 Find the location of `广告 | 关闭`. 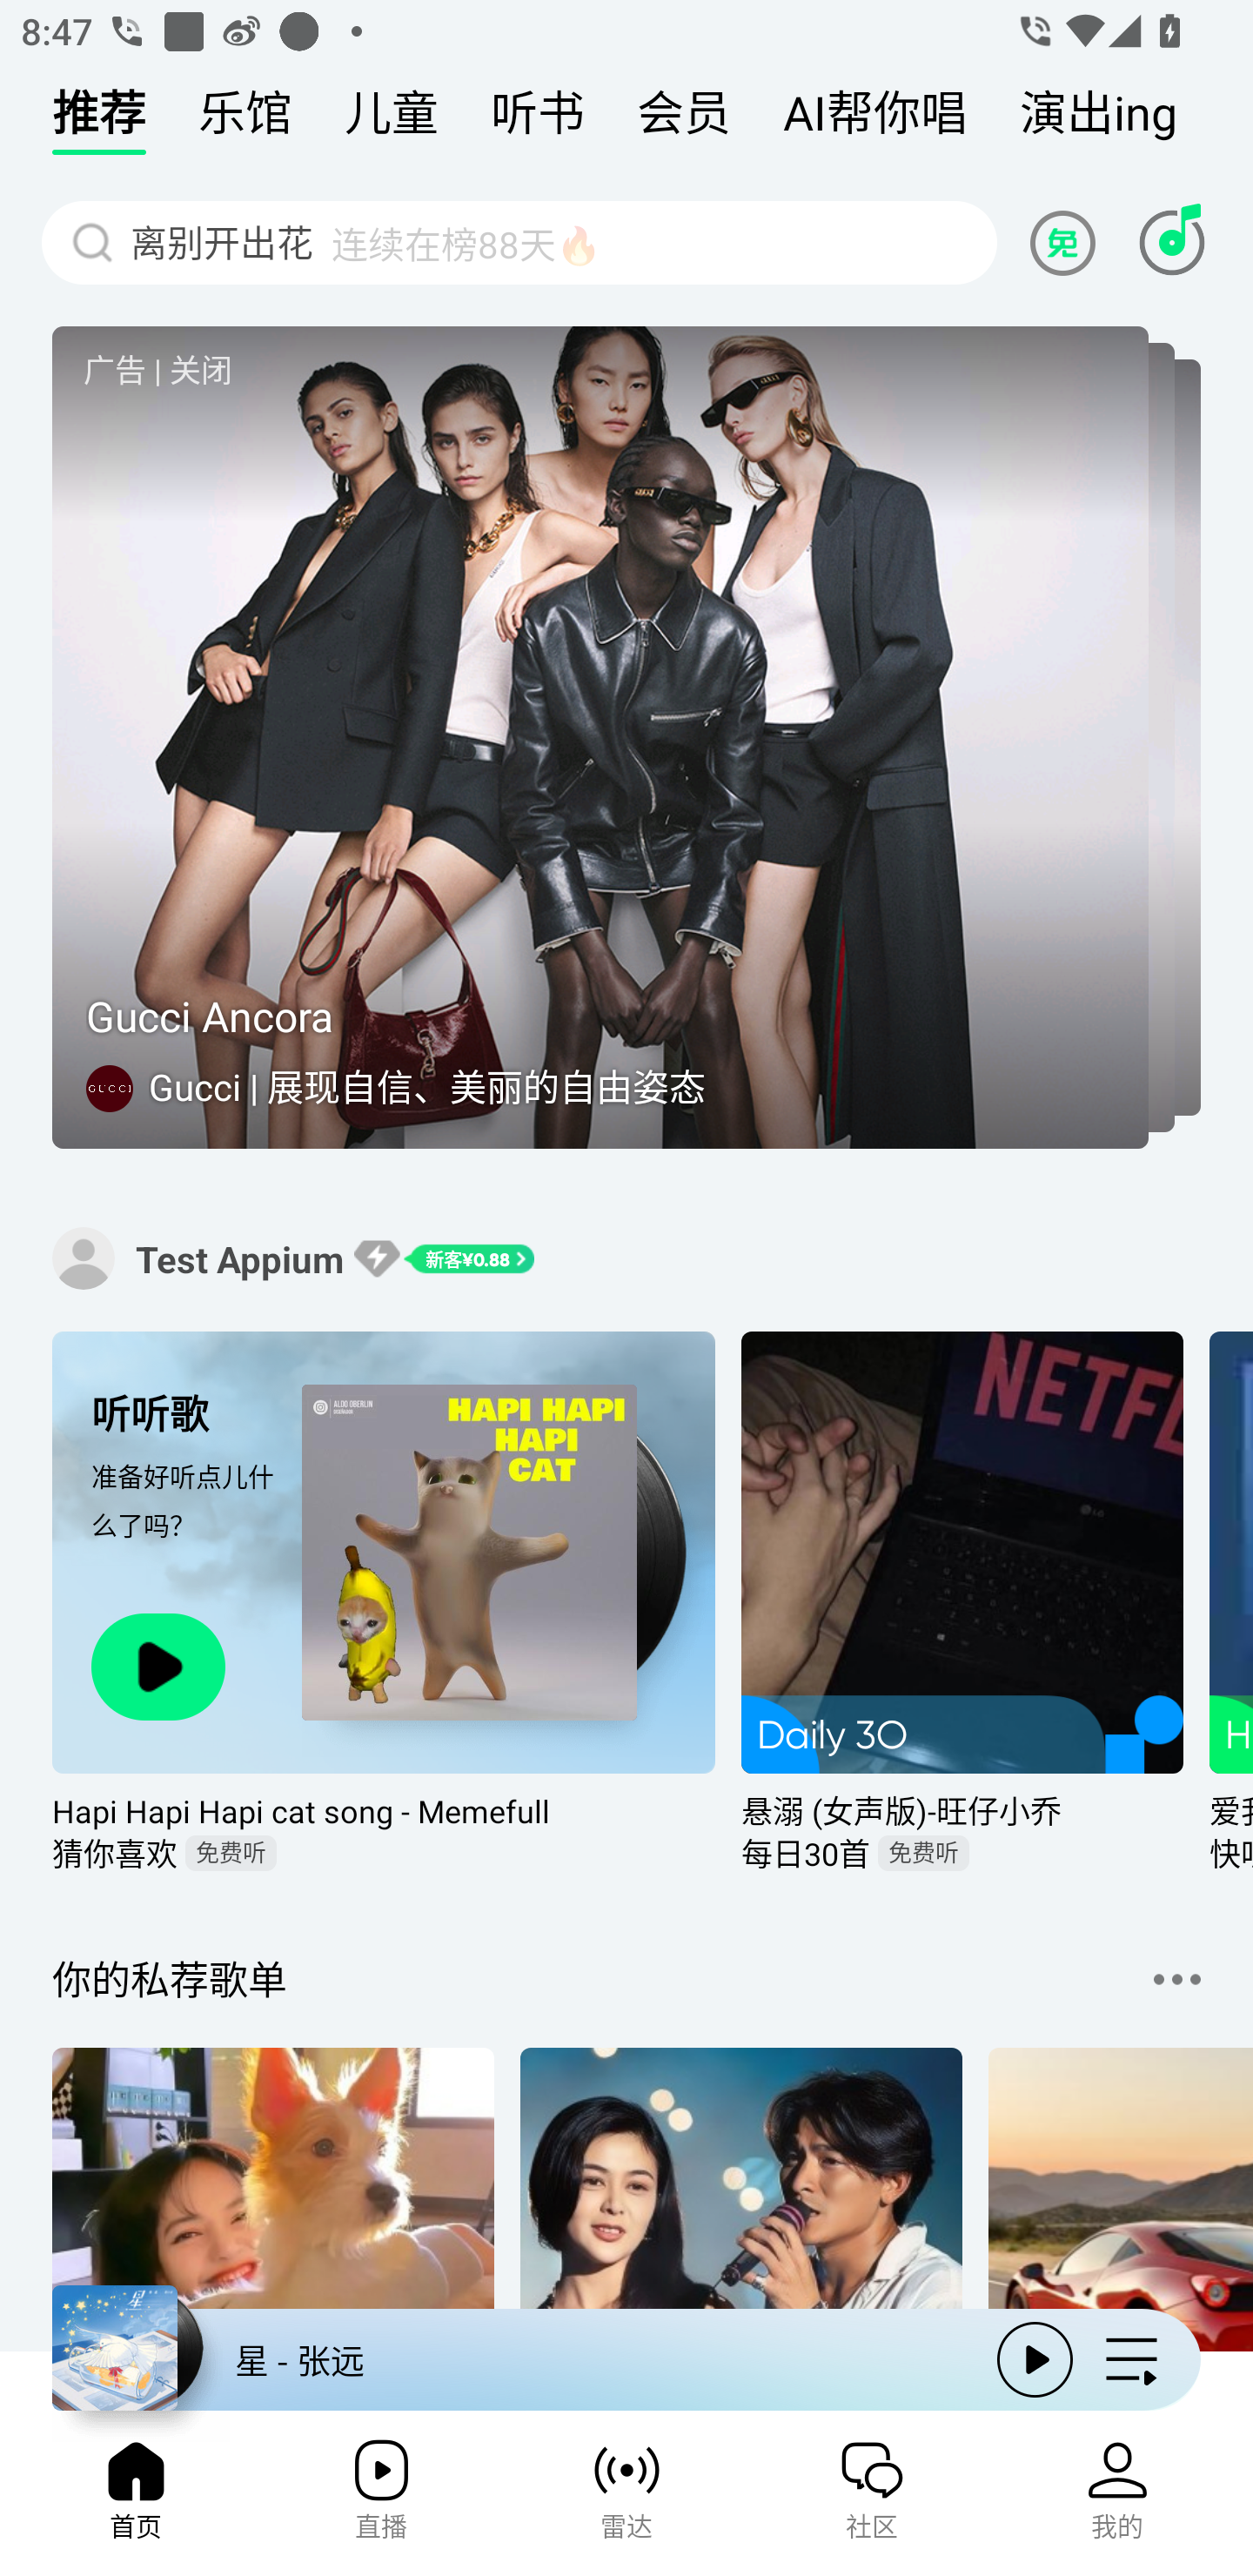

广告 | 关闭 is located at coordinates (157, 369).